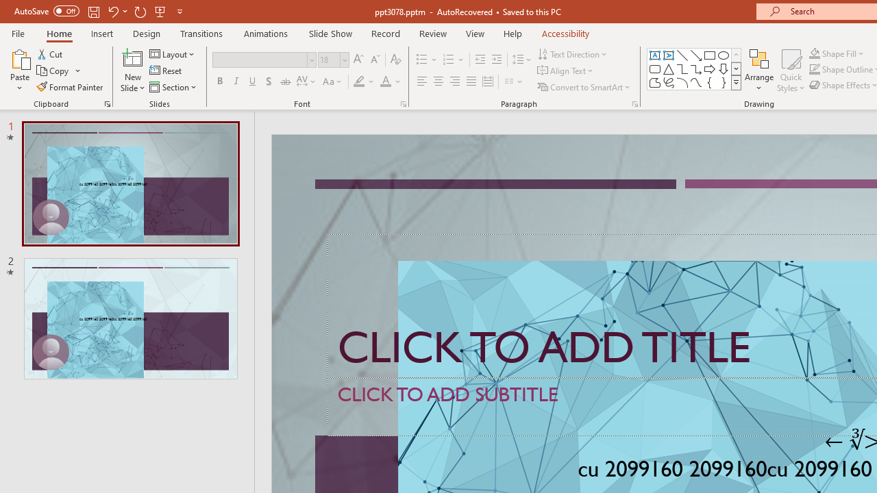 The height and width of the screenshot is (493, 877). I want to click on Layout, so click(173, 53).